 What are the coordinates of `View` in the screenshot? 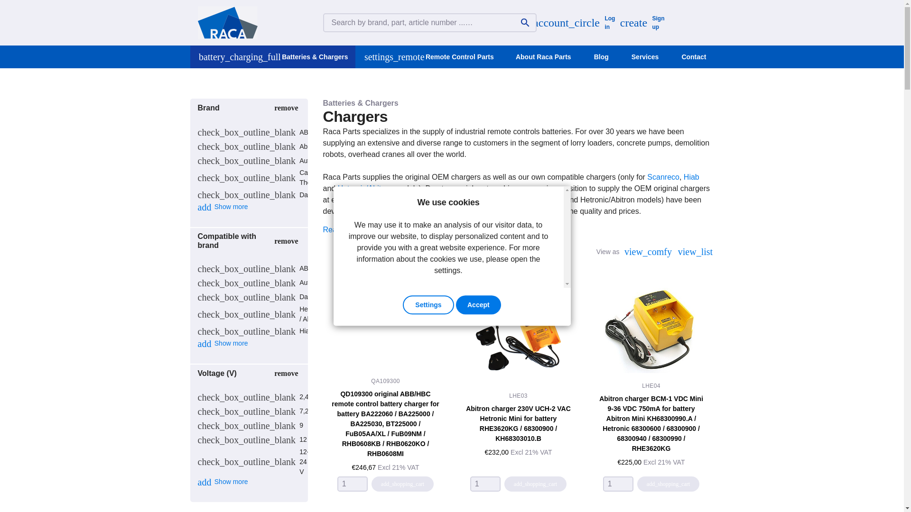 It's located at (663, 177).